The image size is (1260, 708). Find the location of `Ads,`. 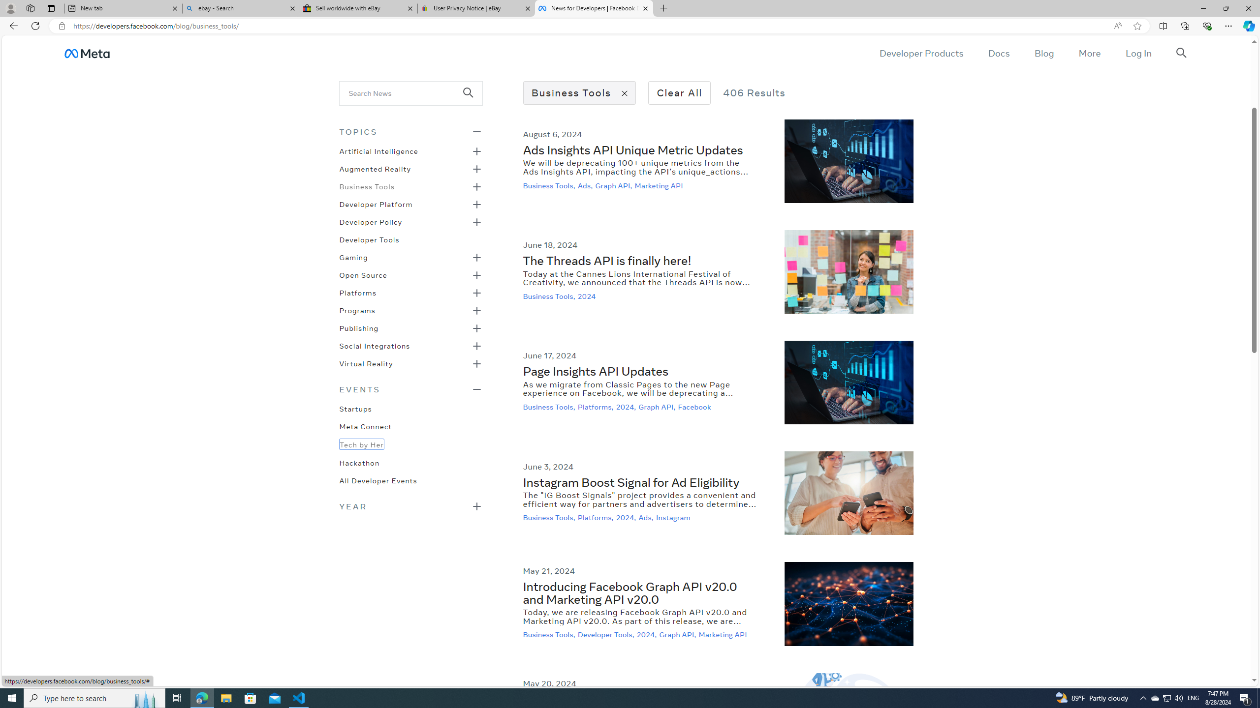

Ads, is located at coordinates (647, 518).